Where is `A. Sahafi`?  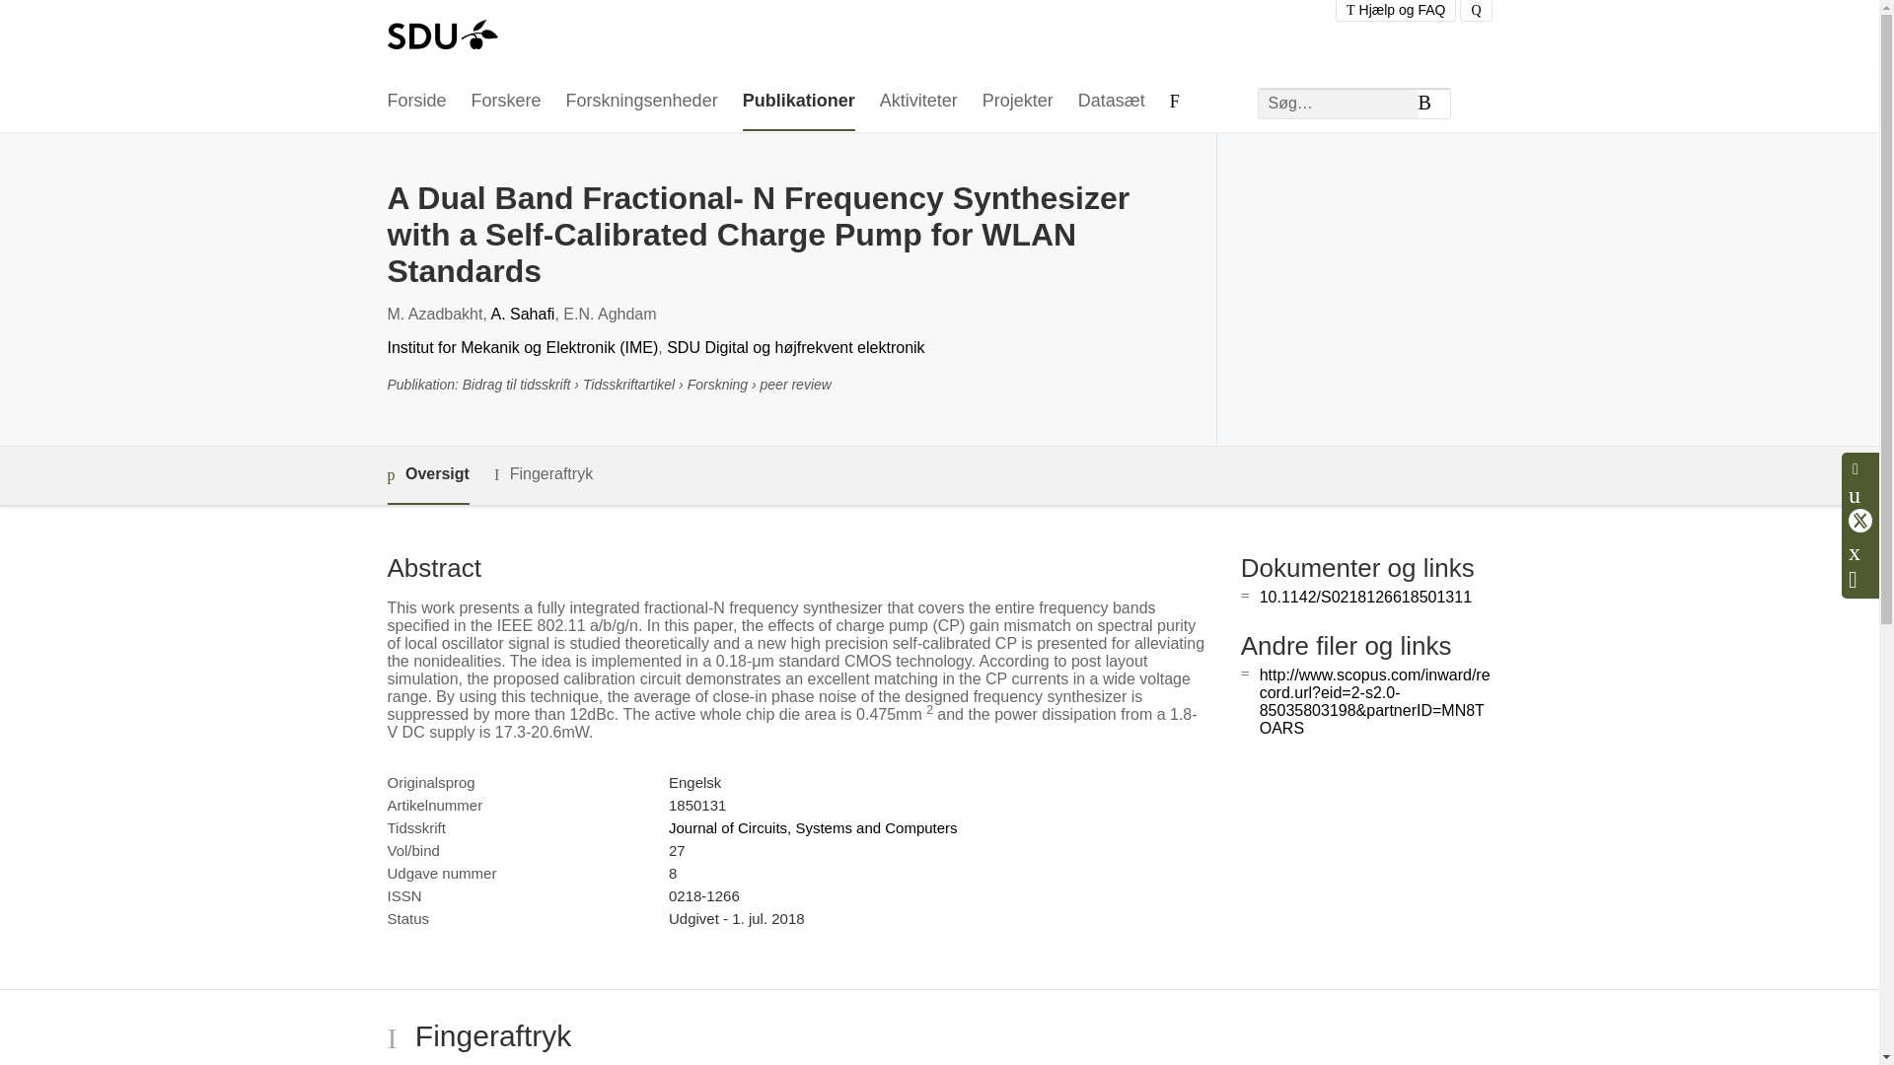
A. Sahafi is located at coordinates (523, 314).